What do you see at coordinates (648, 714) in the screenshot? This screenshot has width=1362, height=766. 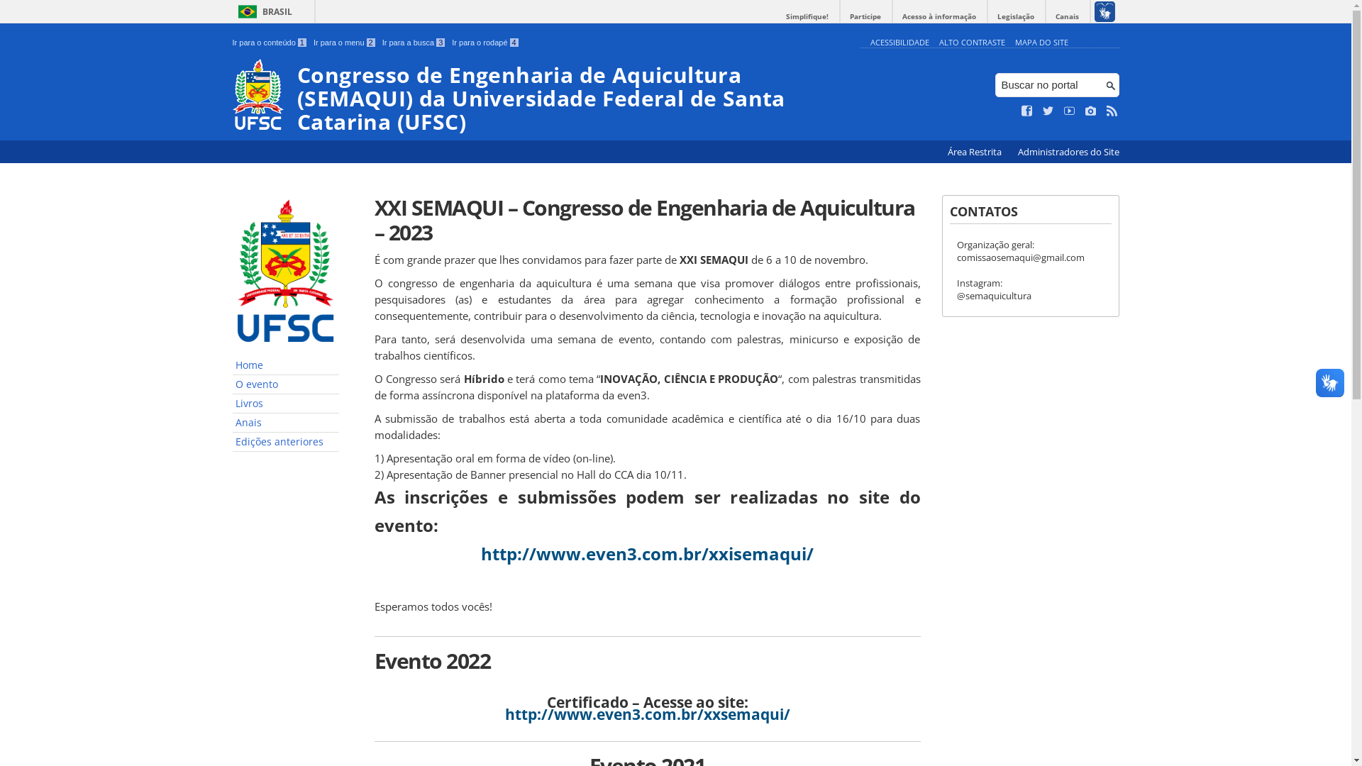 I see `http://www.even3.com.br/xxsemaqui/` at bounding box center [648, 714].